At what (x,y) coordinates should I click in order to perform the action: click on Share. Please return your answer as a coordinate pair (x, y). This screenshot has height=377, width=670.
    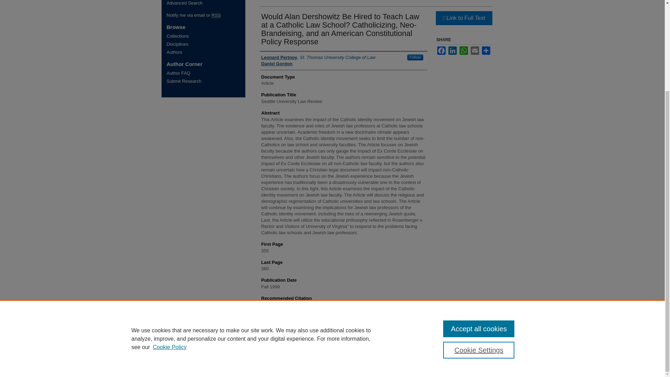
    Looking at the image, I should click on (486, 50).